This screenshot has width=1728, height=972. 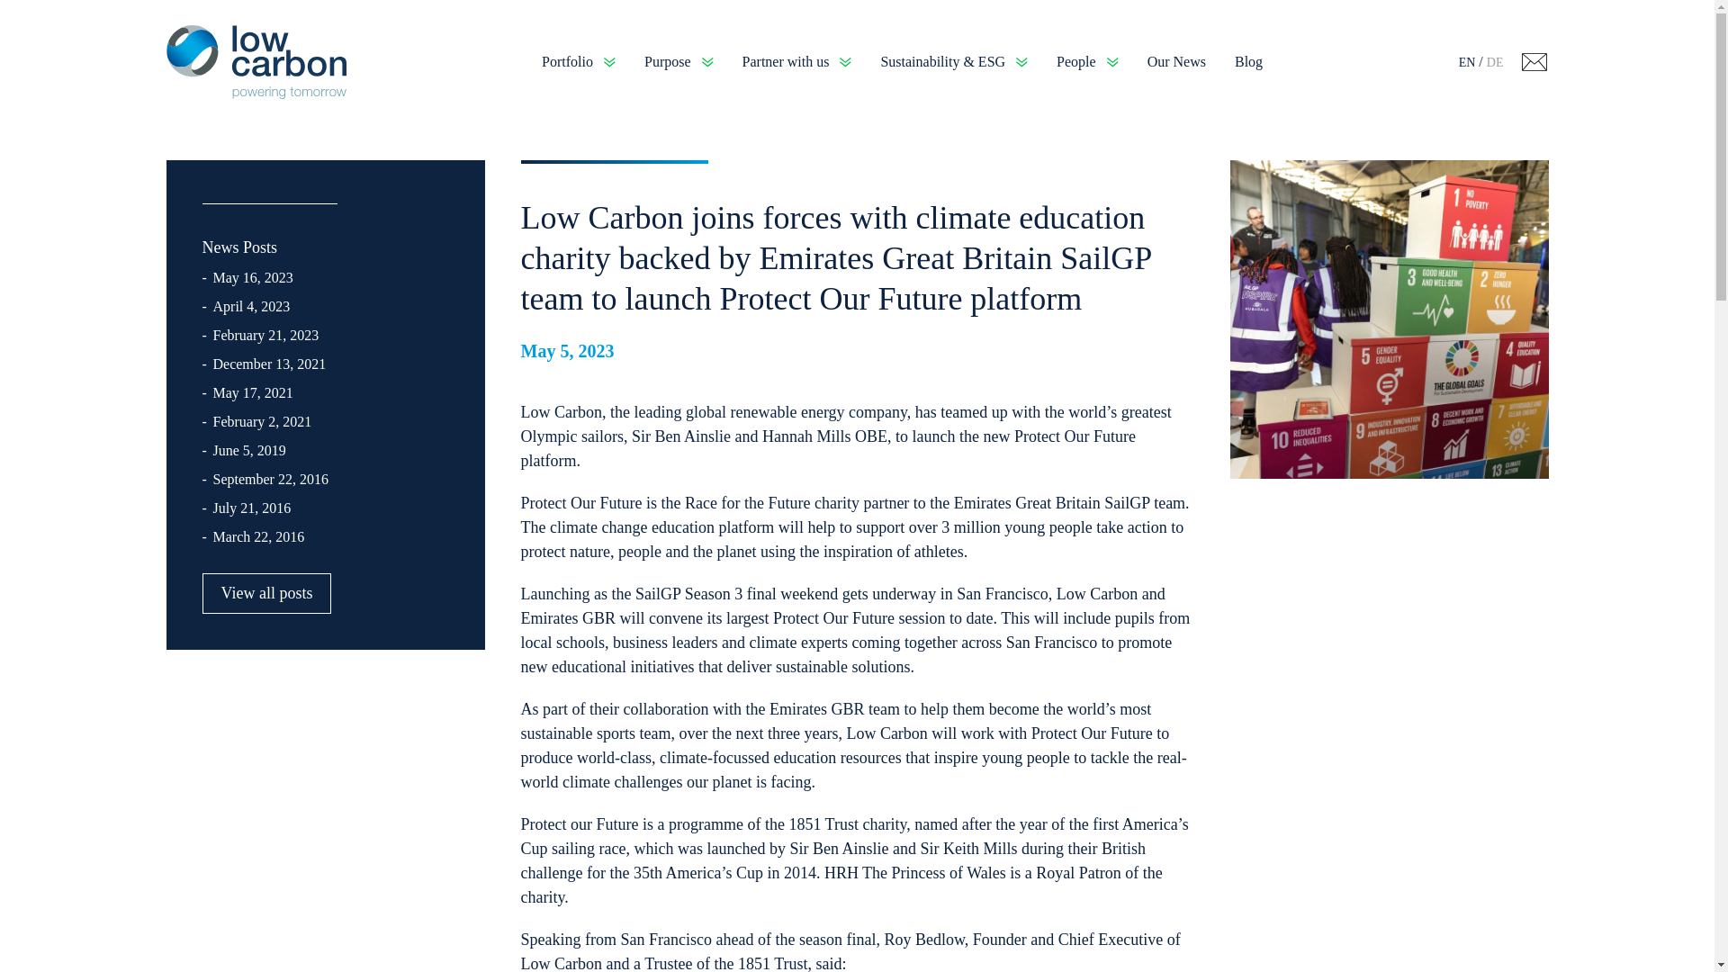 What do you see at coordinates (797, 62) in the screenshot?
I see `Partner with us` at bounding box center [797, 62].